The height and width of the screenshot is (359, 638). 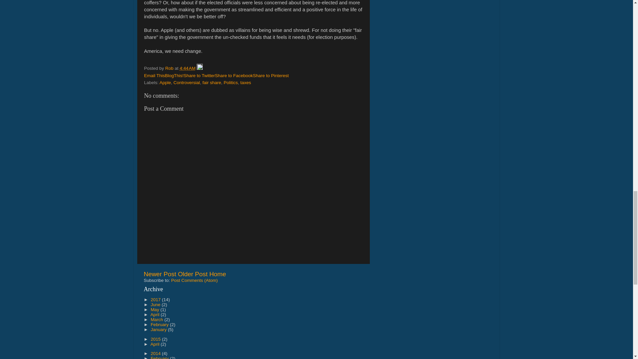 What do you see at coordinates (199, 76) in the screenshot?
I see `Share to Twitter` at bounding box center [199, 76].